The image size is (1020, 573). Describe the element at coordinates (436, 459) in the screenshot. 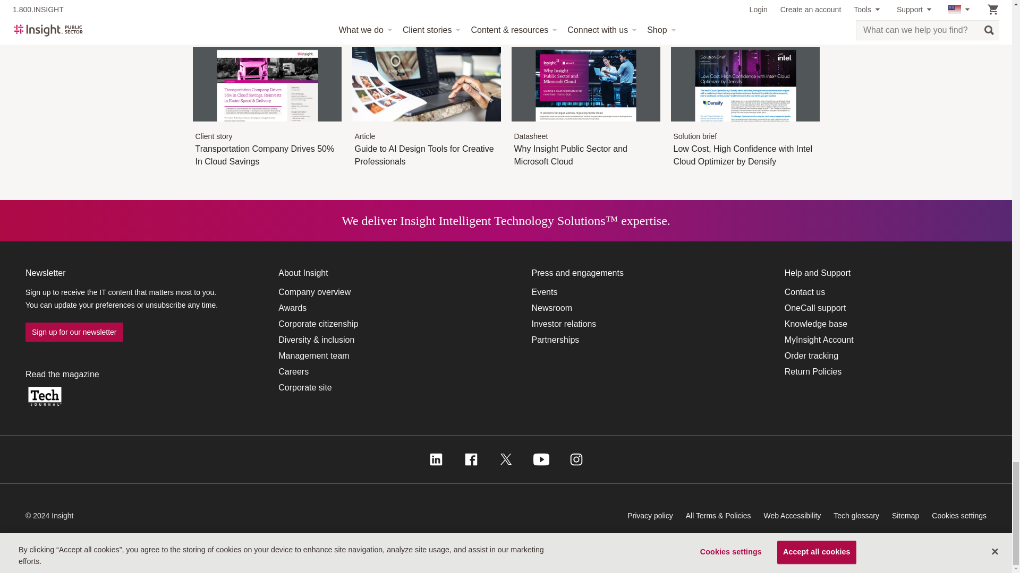

I see `Linkedin` at that location.